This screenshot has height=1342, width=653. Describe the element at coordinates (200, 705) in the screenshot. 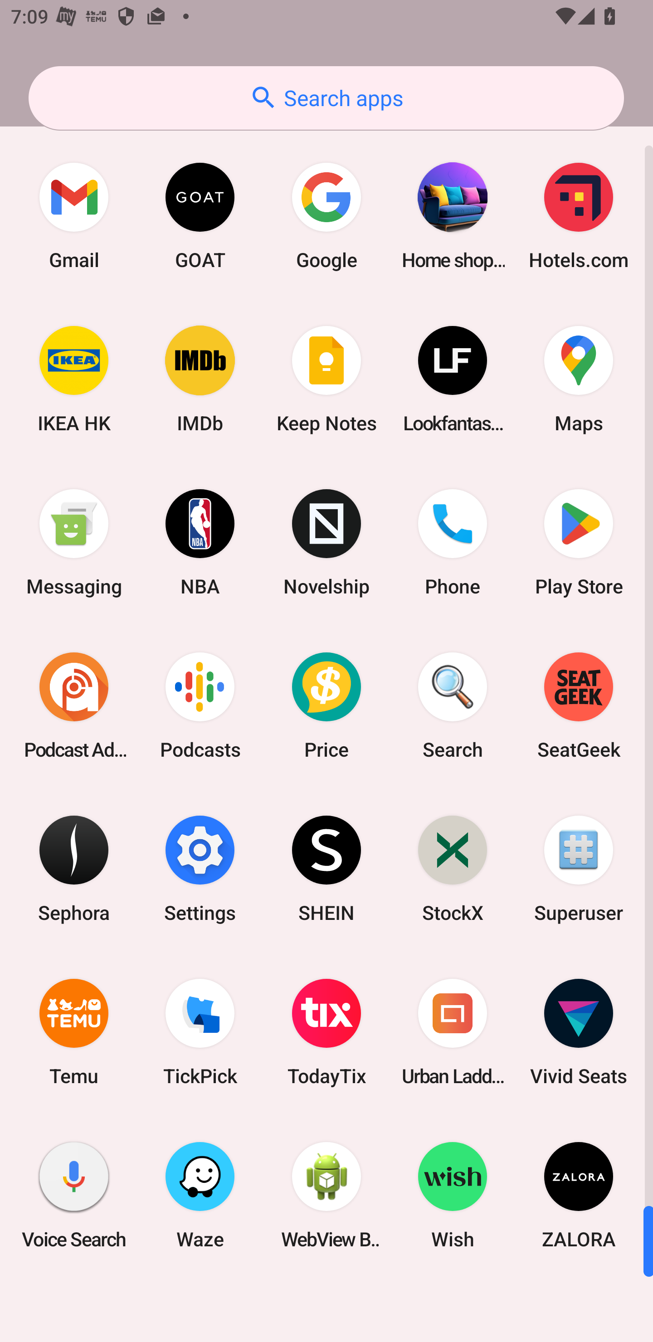

I see `Podcasts` at that location.